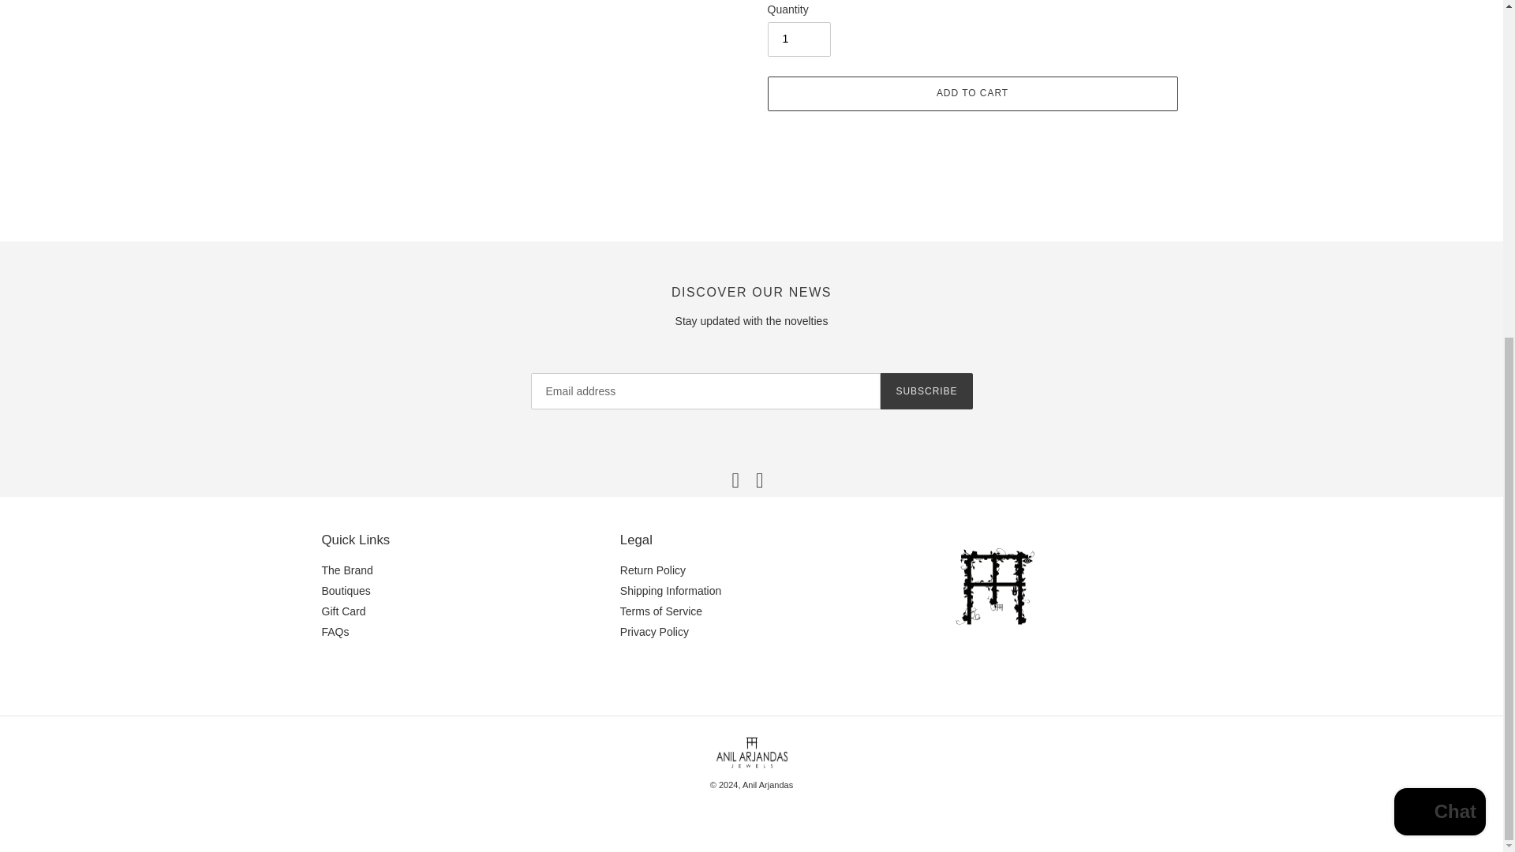  Describe the element at coordinates (1439, 262) in the screenshot. I see `Shopify online store chat` at that location.